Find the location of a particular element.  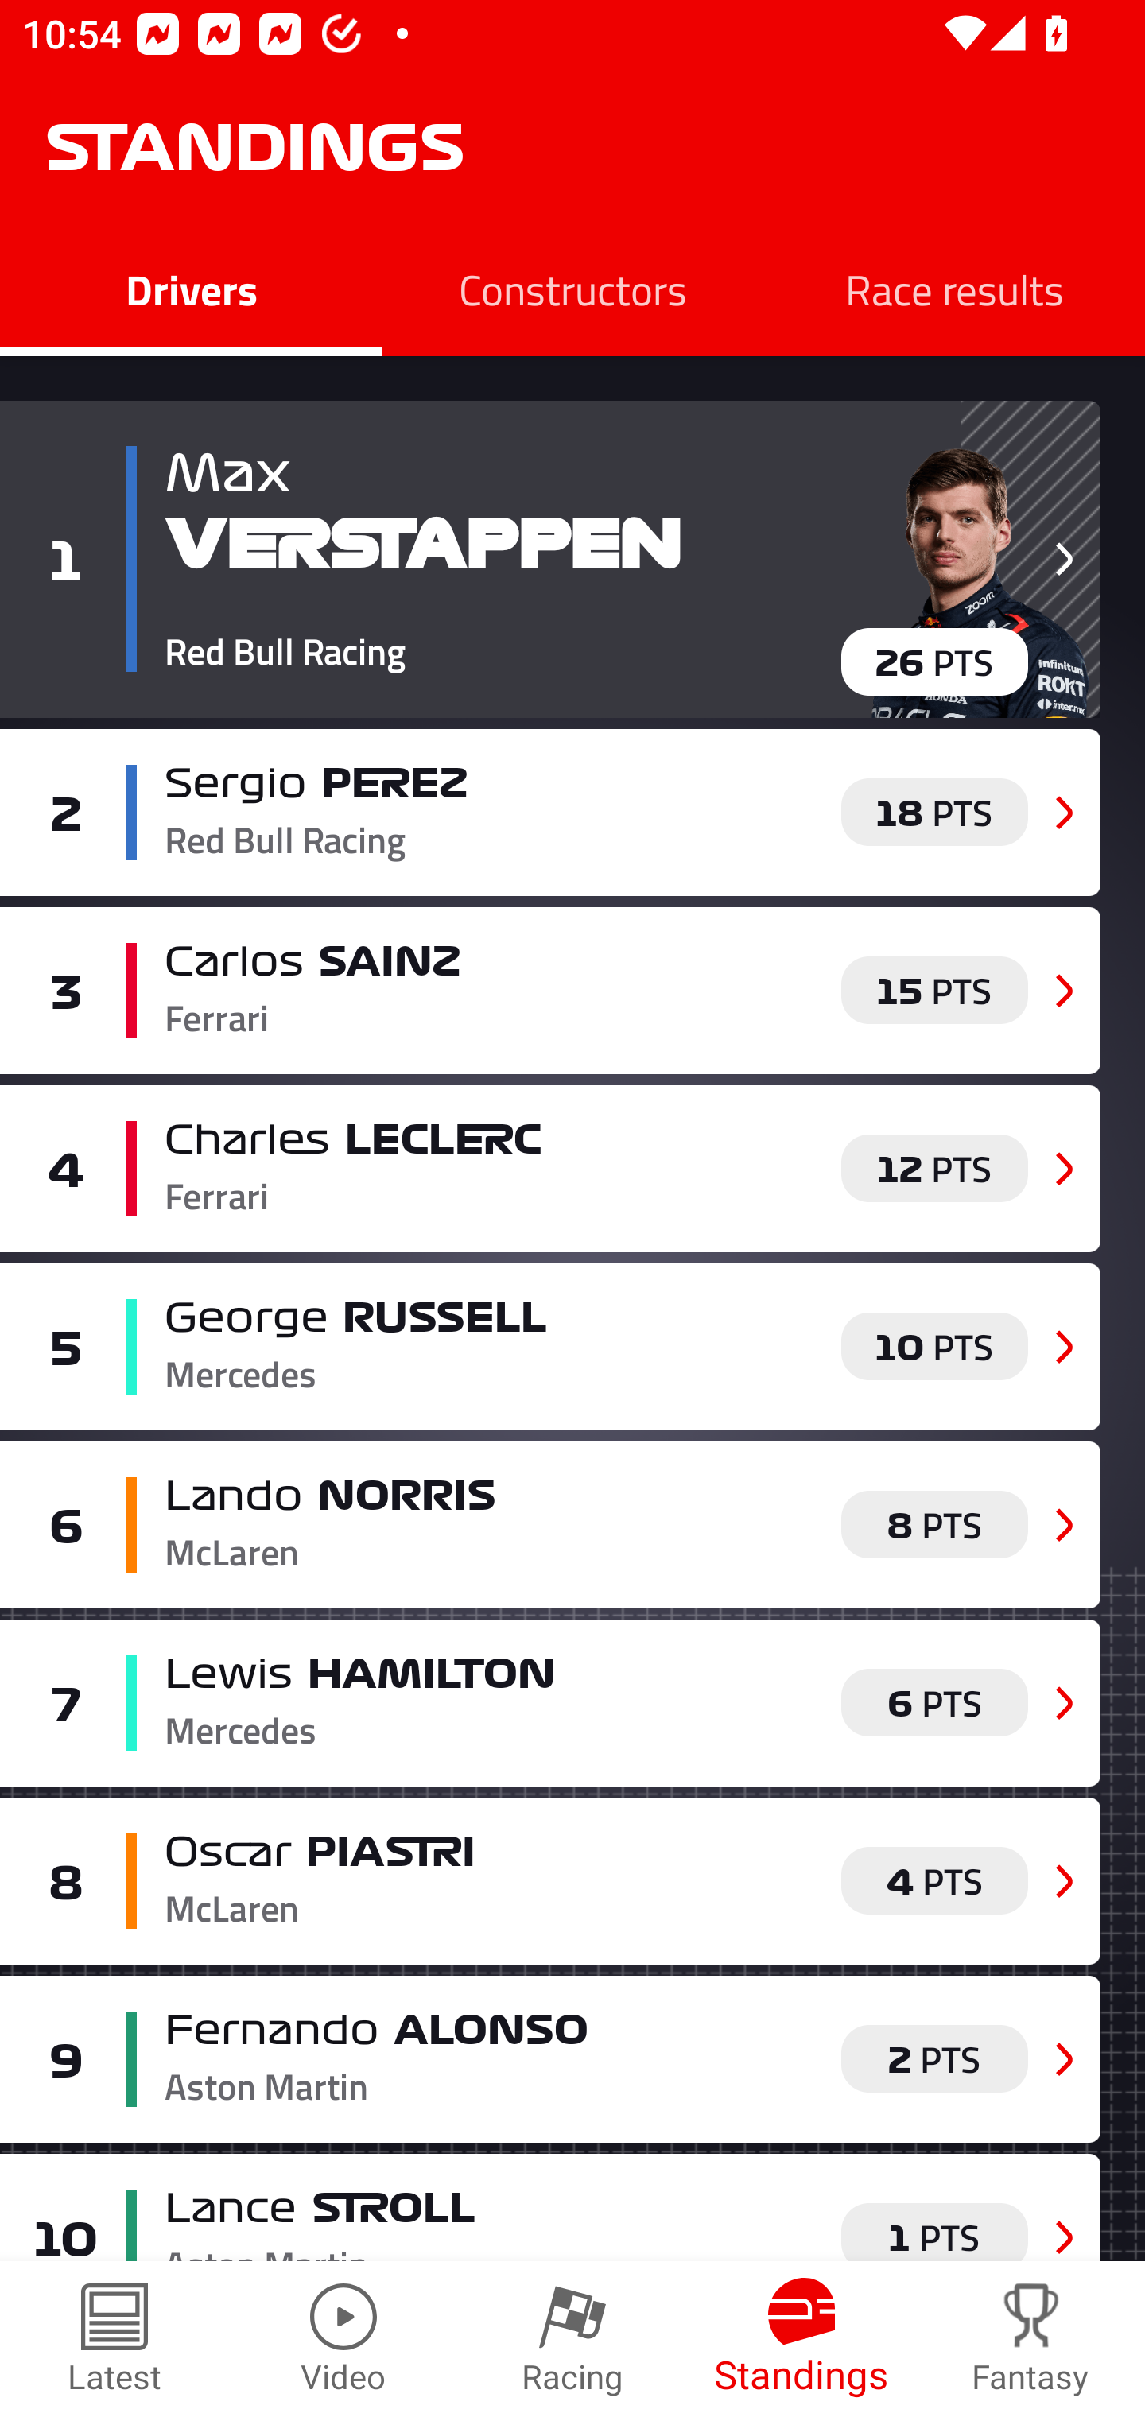

Video is located at coordinates (343, 2339).